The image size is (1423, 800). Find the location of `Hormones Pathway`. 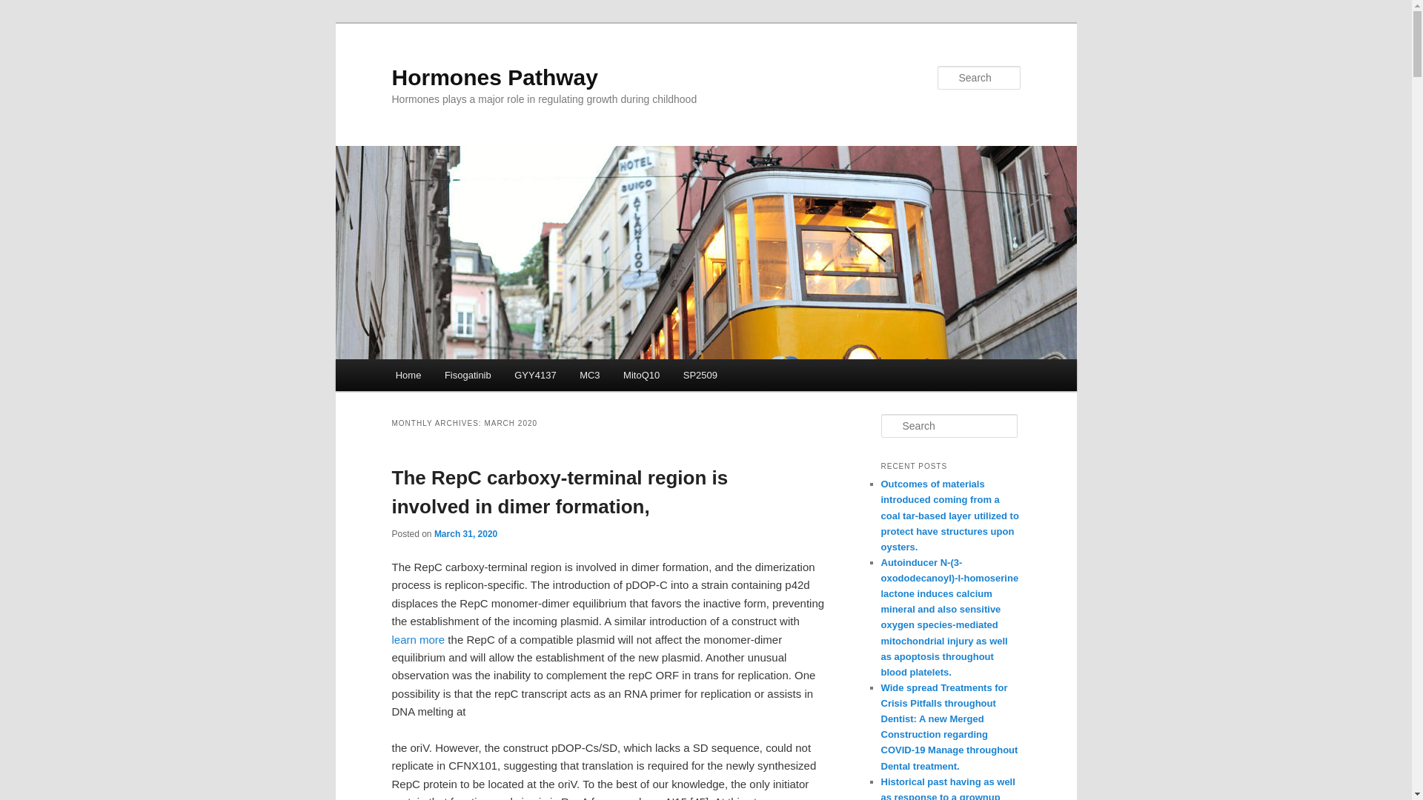

Hormones Pathway is located at coordinates (494, 77).